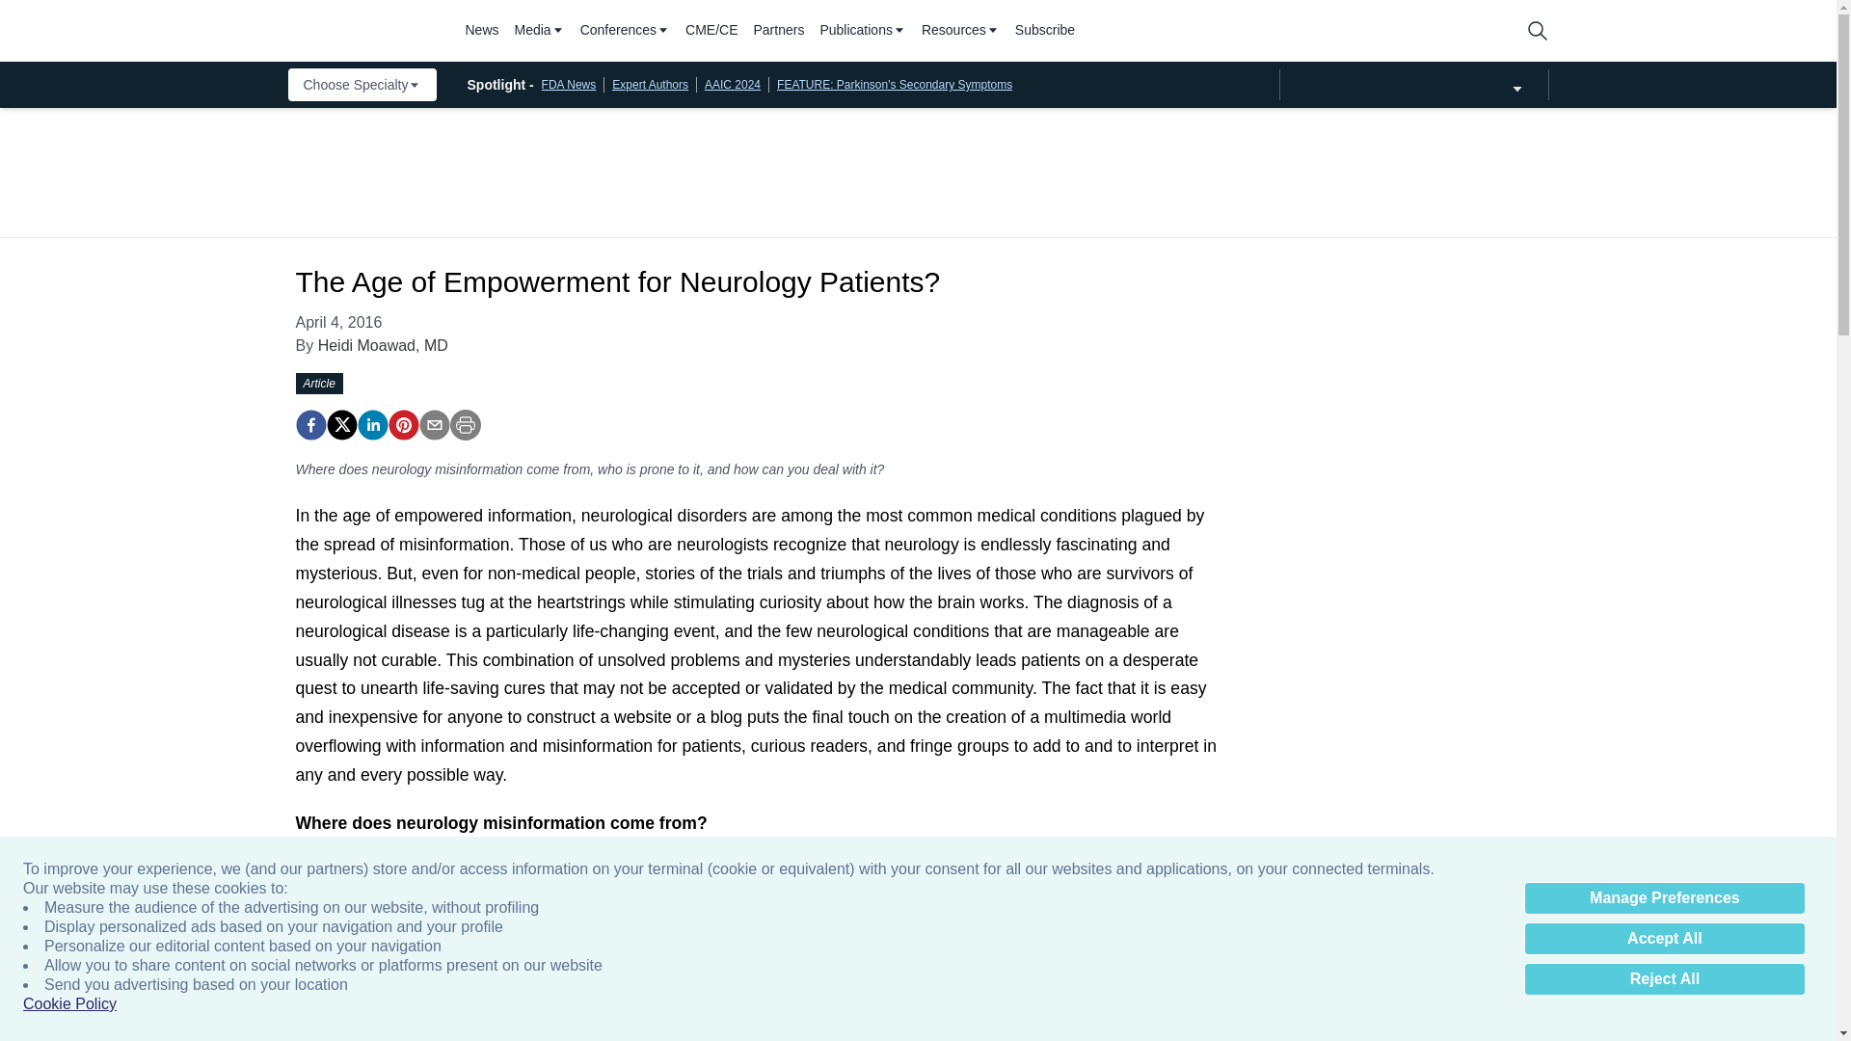 The height and width of the screenshot is (1041, 1851). Describe the element at coordinates (1664, 898) in the screenshot. I see `Manage Preferences` at that location.